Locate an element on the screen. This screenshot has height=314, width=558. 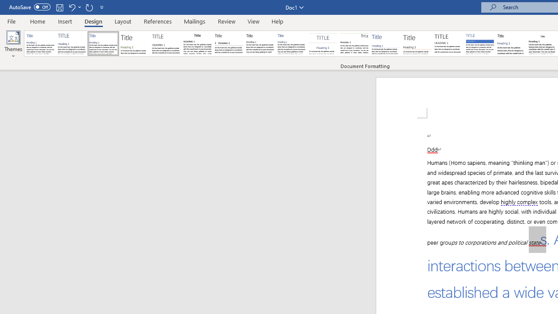
Casual is located at coordinates (292, 44).